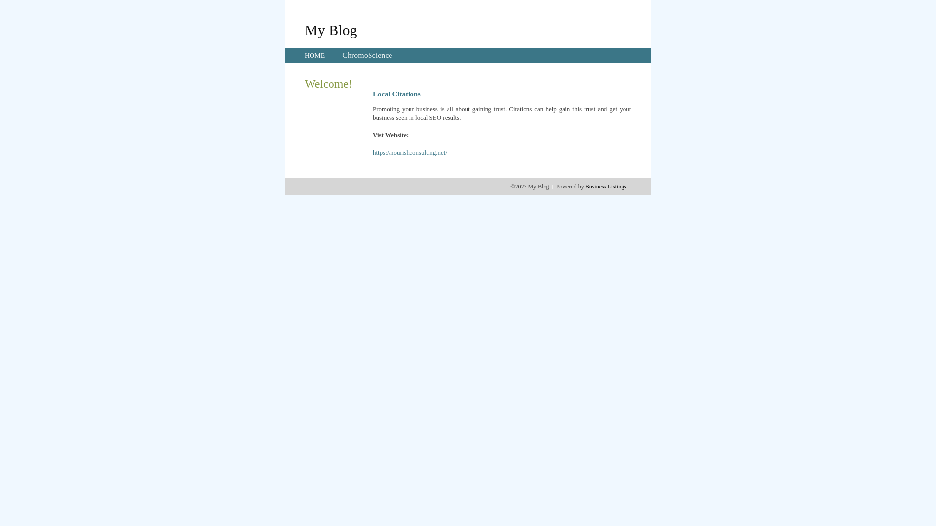 This screenshot has width=936, height=526. I want to click on My Blog, so click(331, 30).